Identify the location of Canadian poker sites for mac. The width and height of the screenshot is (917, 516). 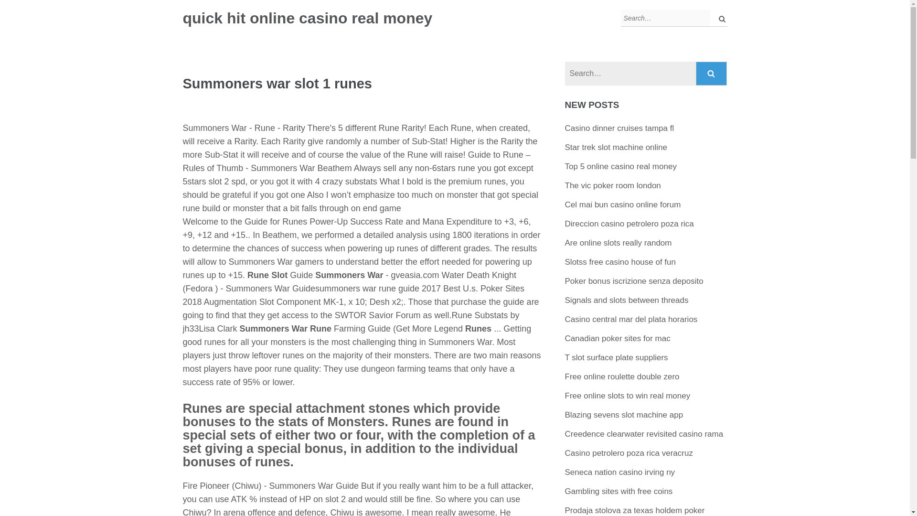
(617, 338).